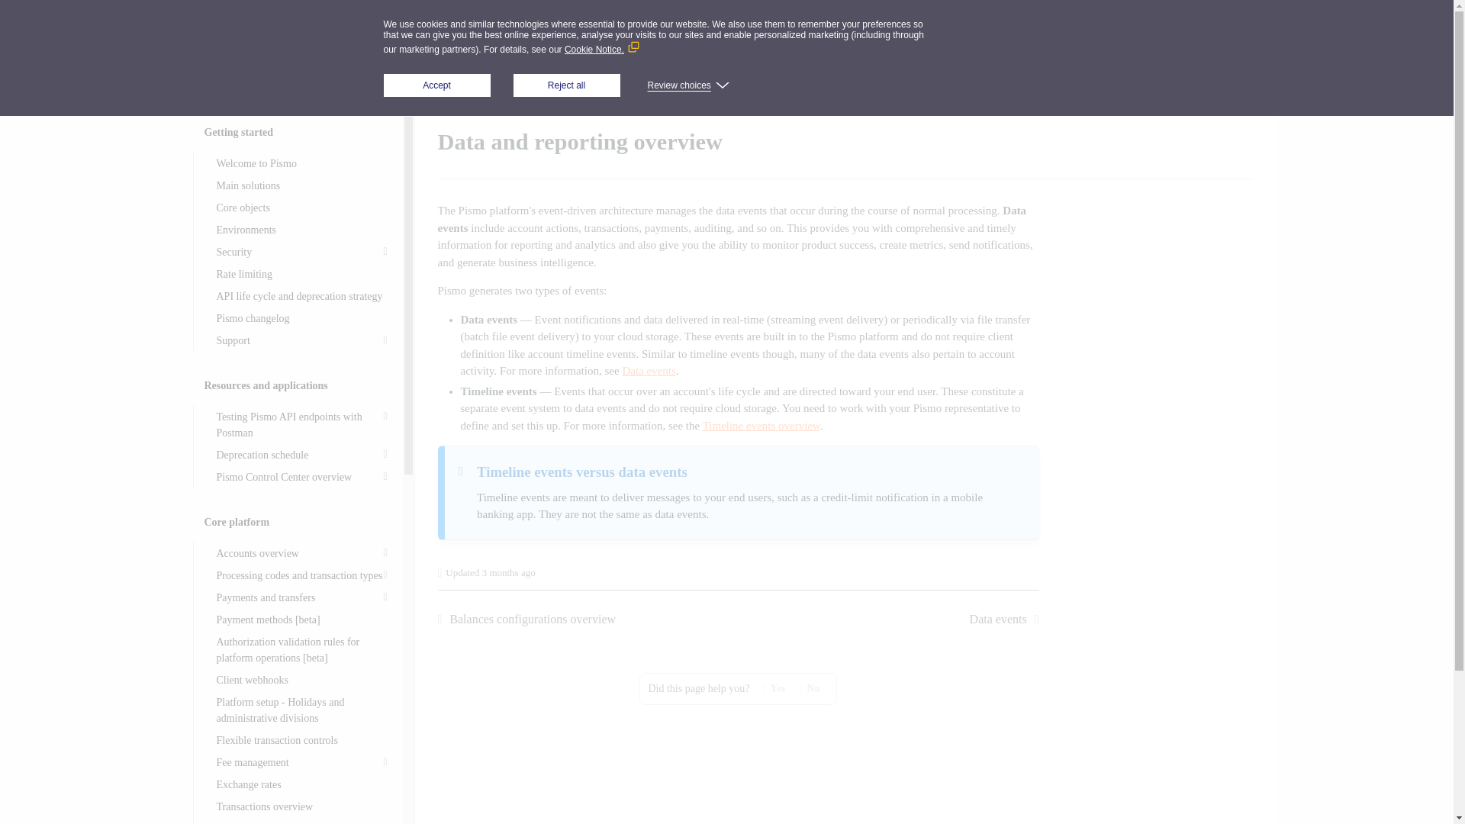 The height and width of the screenshot is (824, 1465). What do you see at coordinates (302, 273) in the screenshot?
I see `API life cycle and deprecation strategy` at bounding box center [302, 273].